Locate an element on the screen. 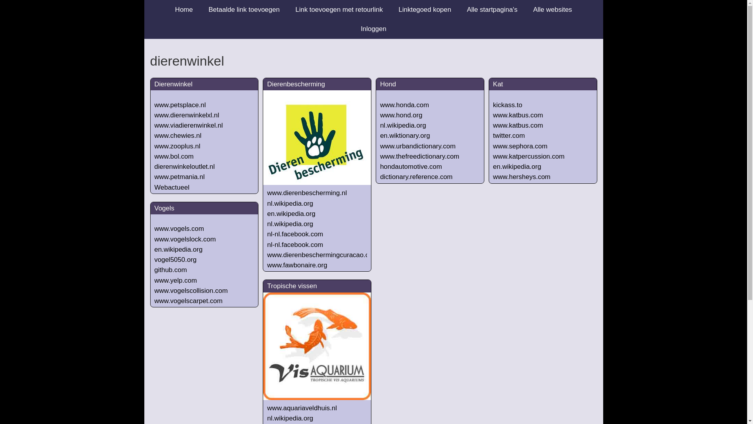  www.hersheys.com is located at coordinates (522, 177).